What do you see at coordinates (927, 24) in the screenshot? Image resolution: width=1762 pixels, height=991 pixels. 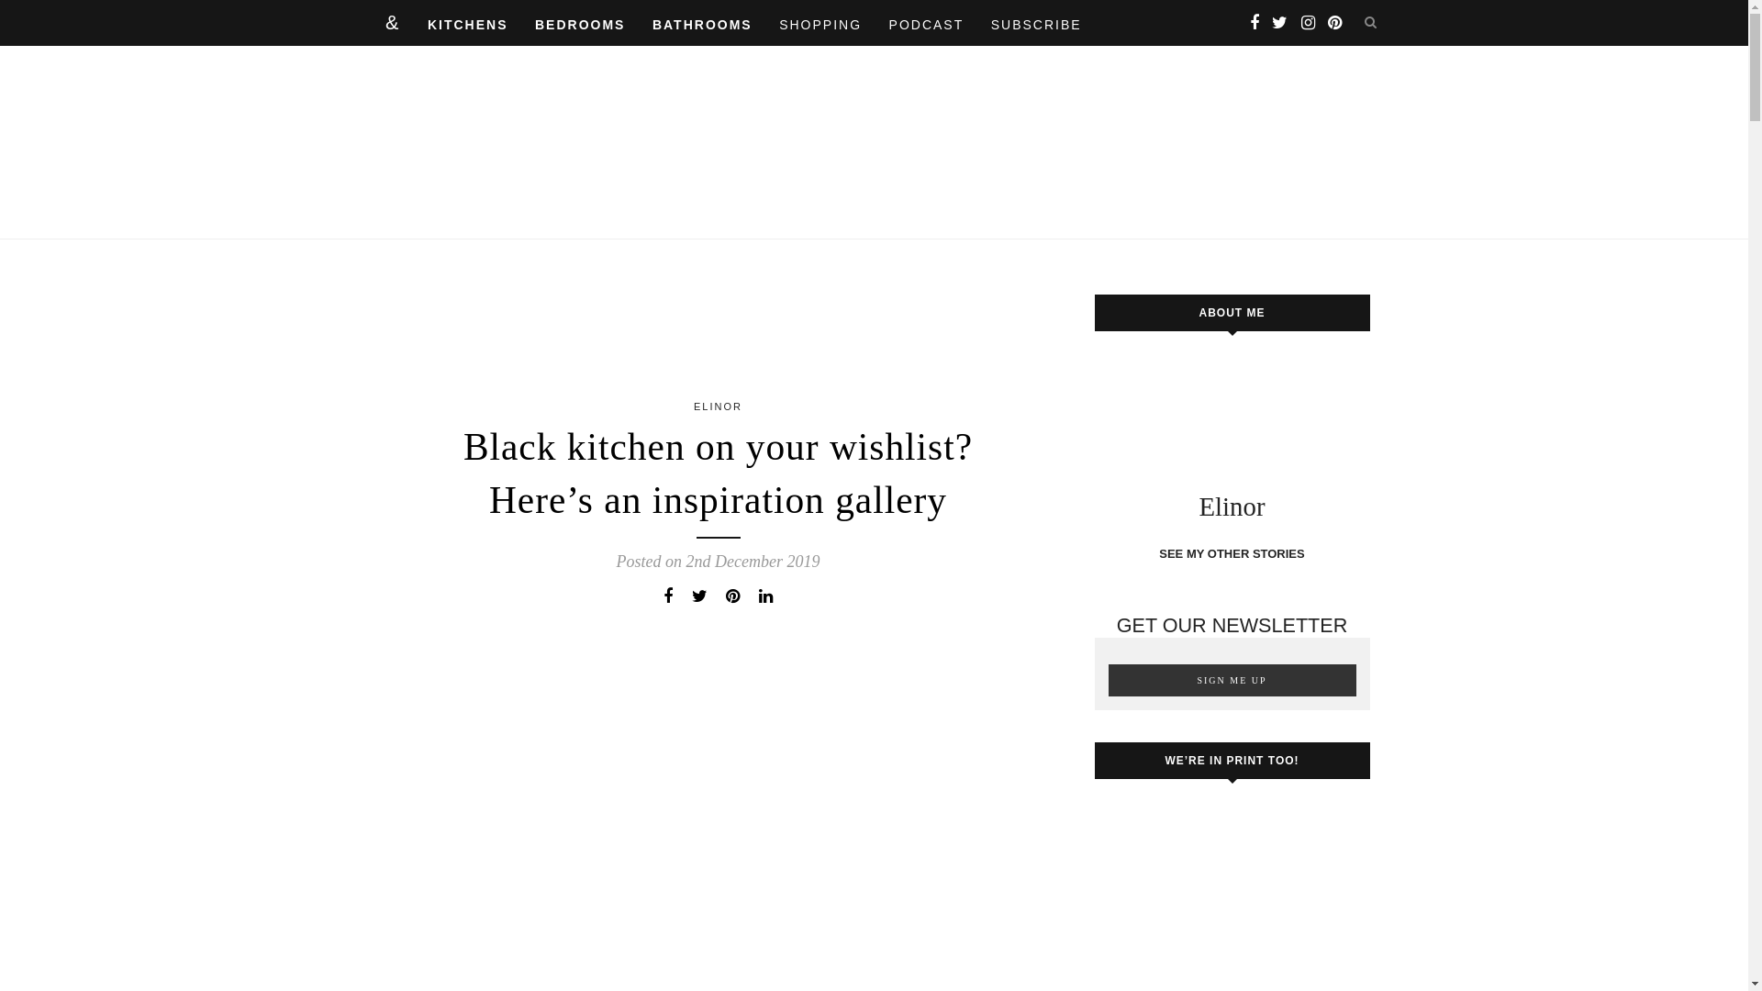 I see `PODCAST` at bounding box center [927, 24].